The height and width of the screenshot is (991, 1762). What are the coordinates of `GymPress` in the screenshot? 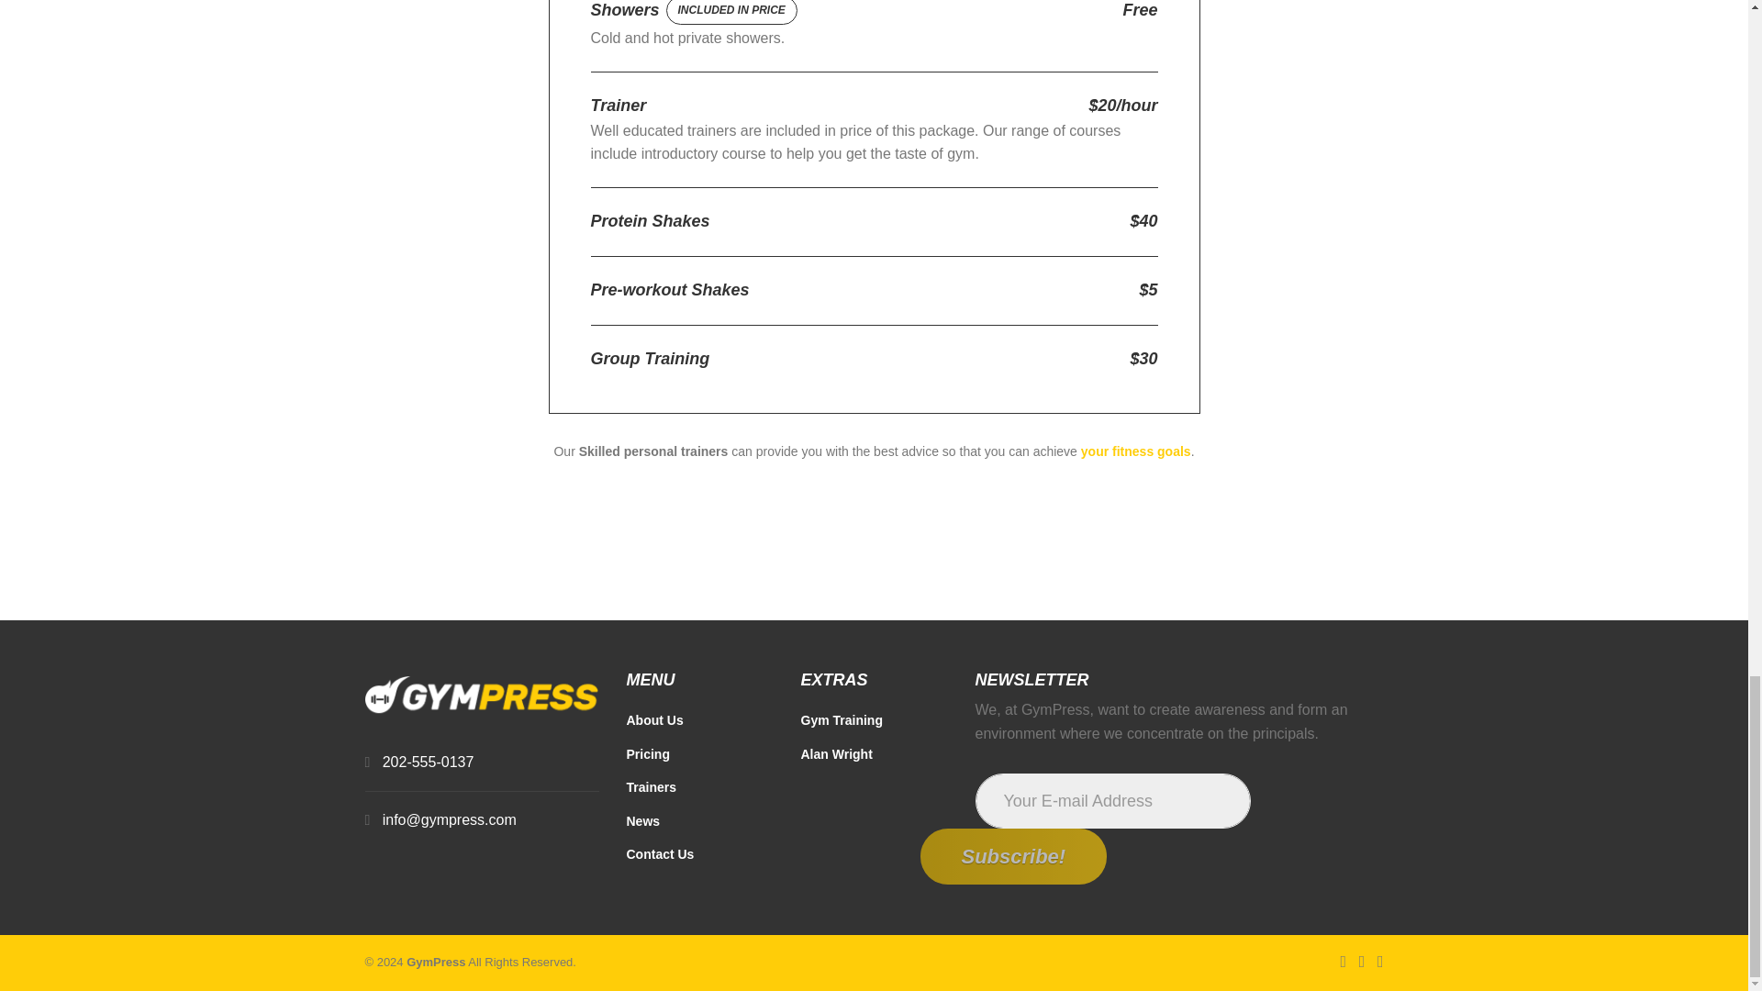 It's located at (435, 962).